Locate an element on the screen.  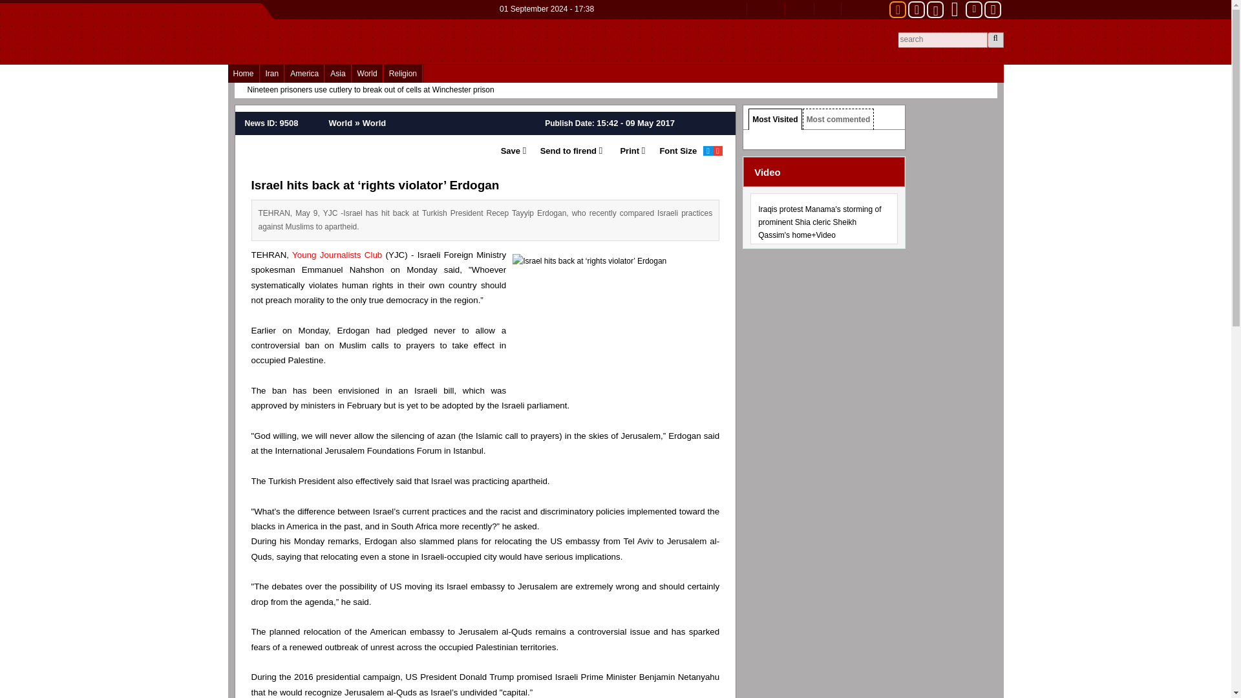
Religion is located at coordinates (402, 74).